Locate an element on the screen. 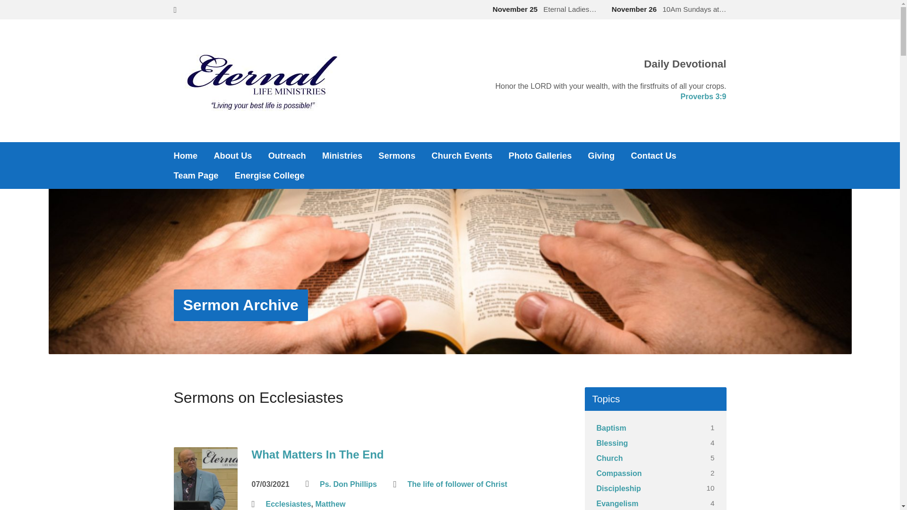 The image size is (907, 510). Outreach is located at coordinates (287, 156).